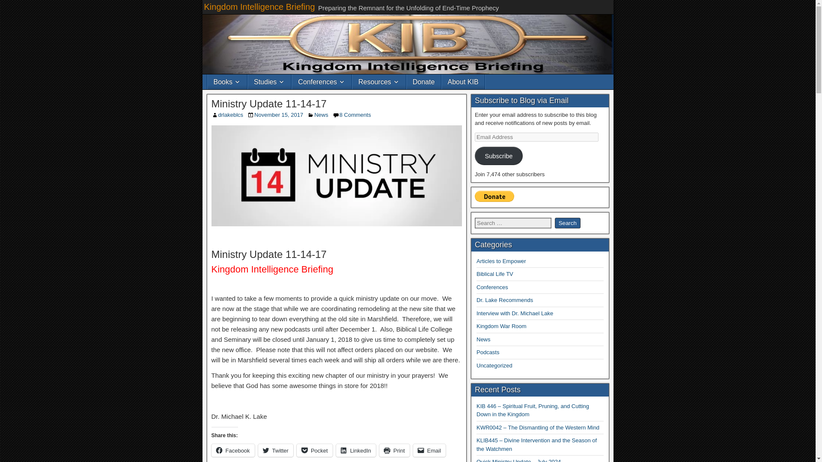 Image resolution: width=822 pixels, height=462 pixels. Describe the element at coordinates (259, 7) in the screenshot. I see `Kingdom Intelligence Briefing` at that location.